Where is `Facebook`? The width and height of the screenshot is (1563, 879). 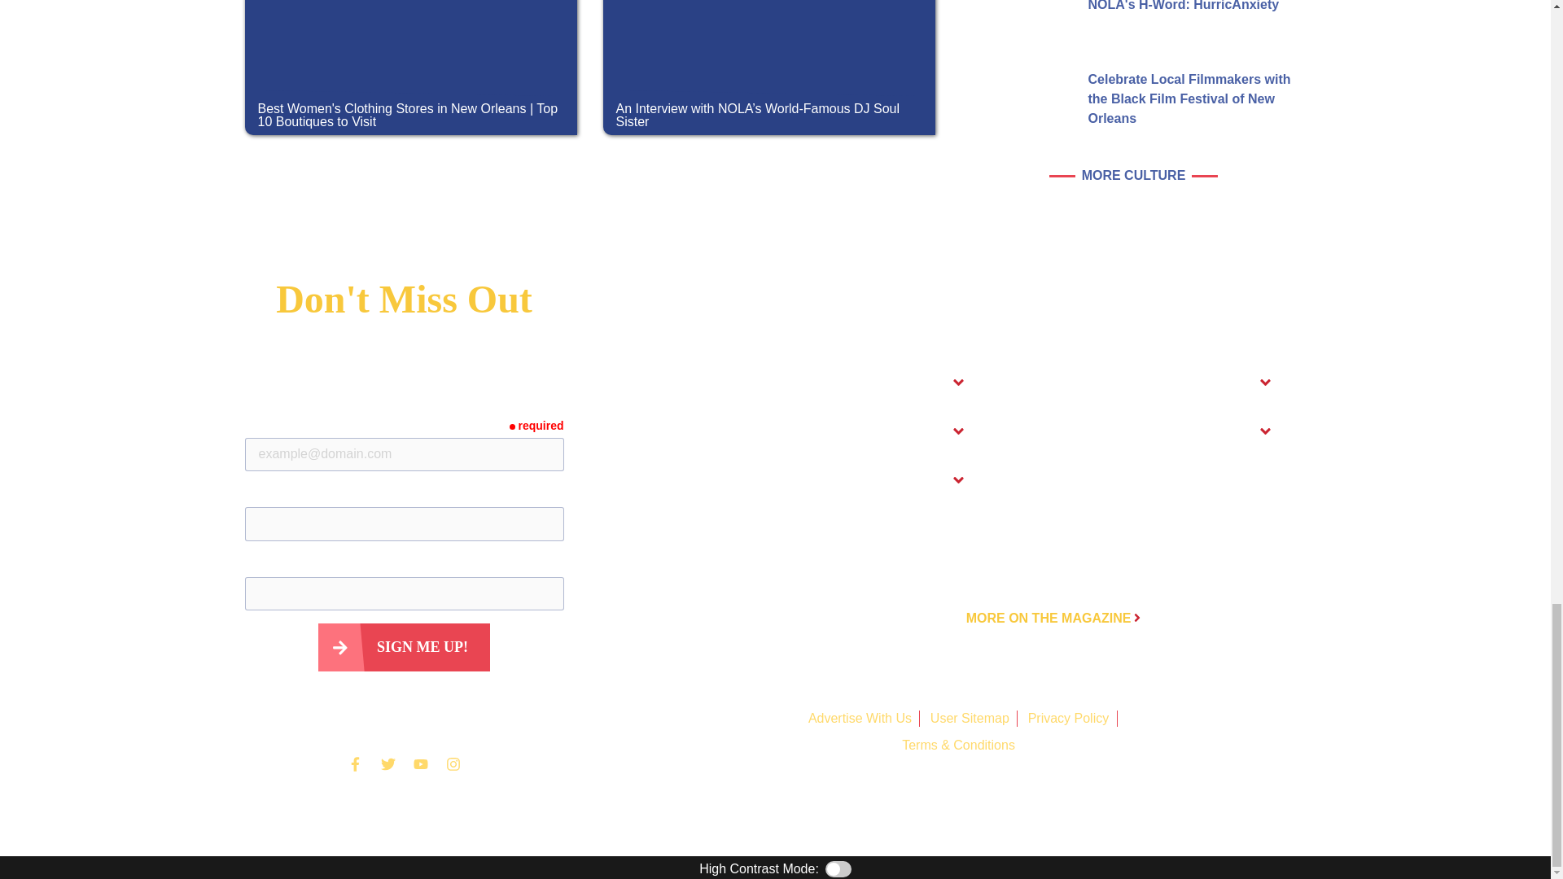
Facebook is located at coordinates (355, 764).